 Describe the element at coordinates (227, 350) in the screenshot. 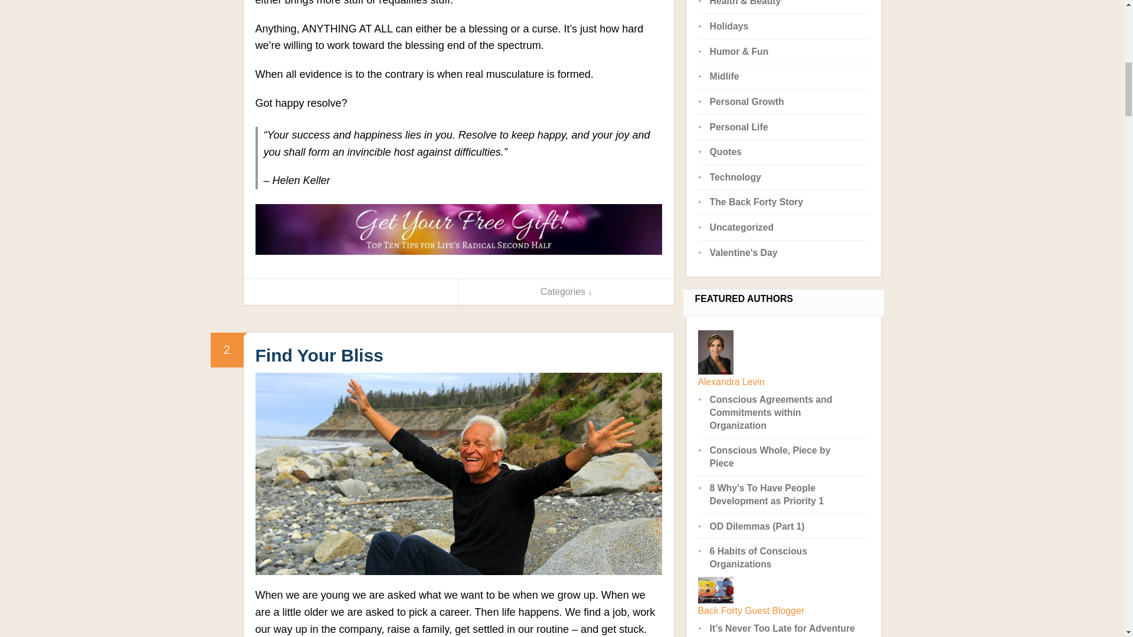

I see `2` at that location.